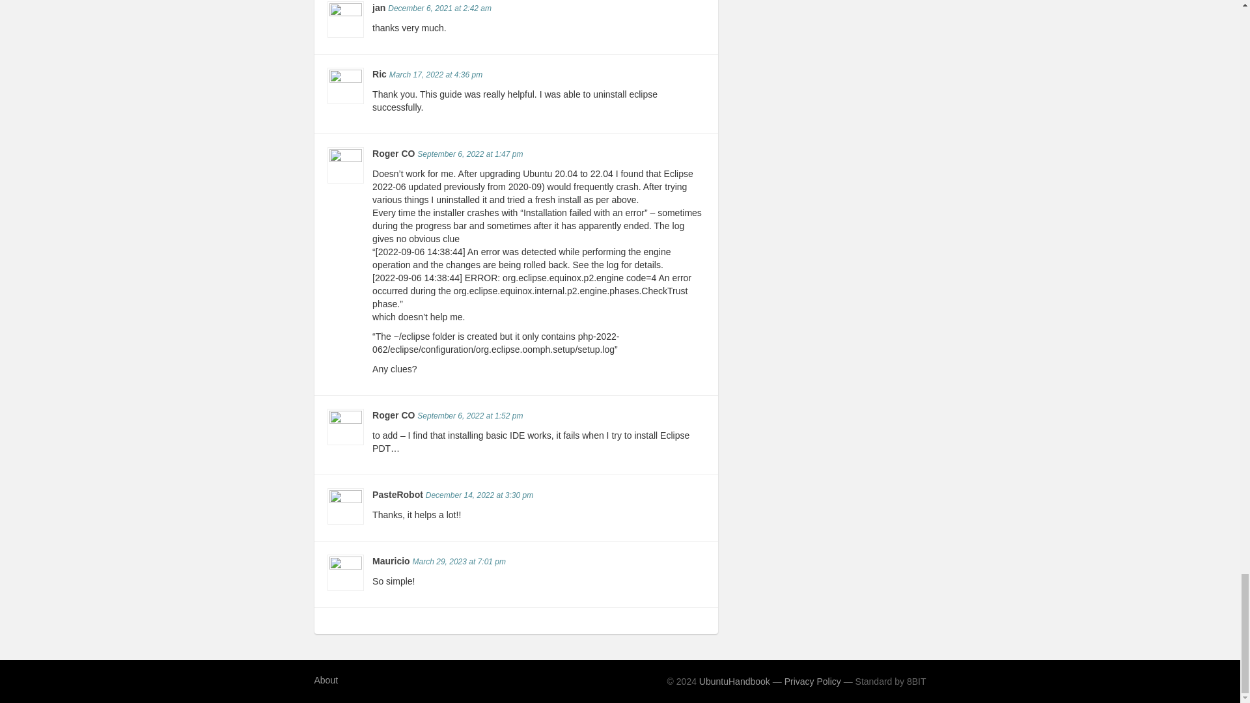 This screenshot has width=1250, height=703. I want to click on Permalink, so click(436, 75).